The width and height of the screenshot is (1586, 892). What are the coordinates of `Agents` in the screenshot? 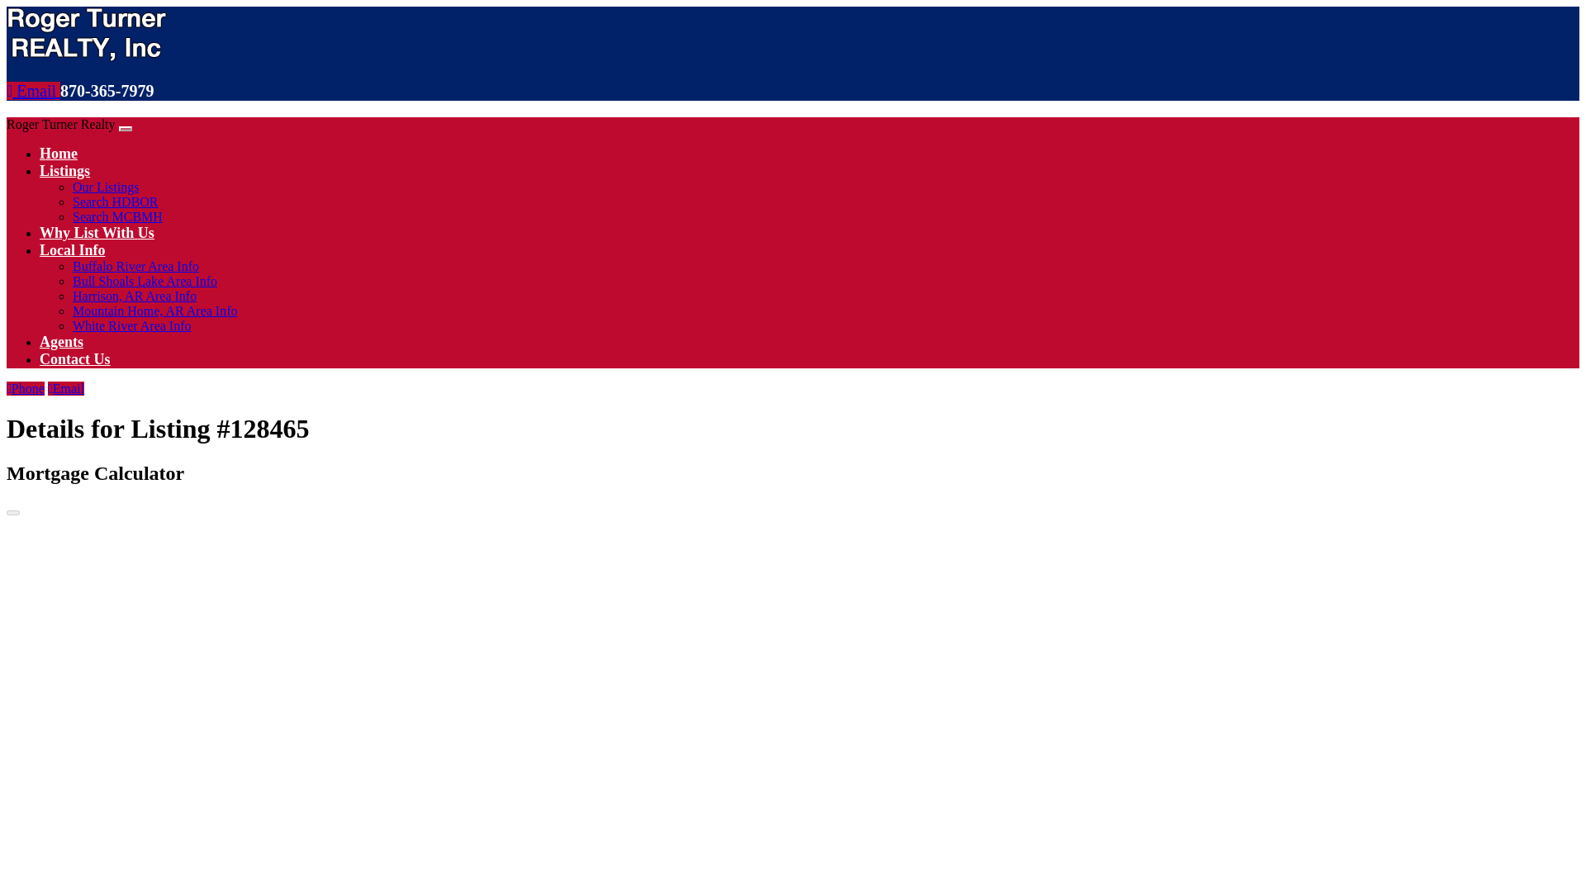 It's located at (61, 342).